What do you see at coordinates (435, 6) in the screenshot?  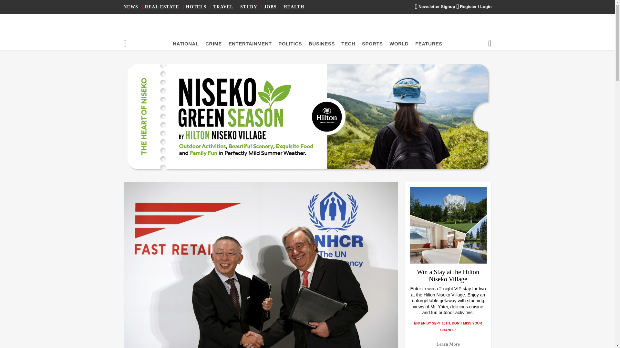 I see `Newsletter Signup` at bounding box center [435, 6].